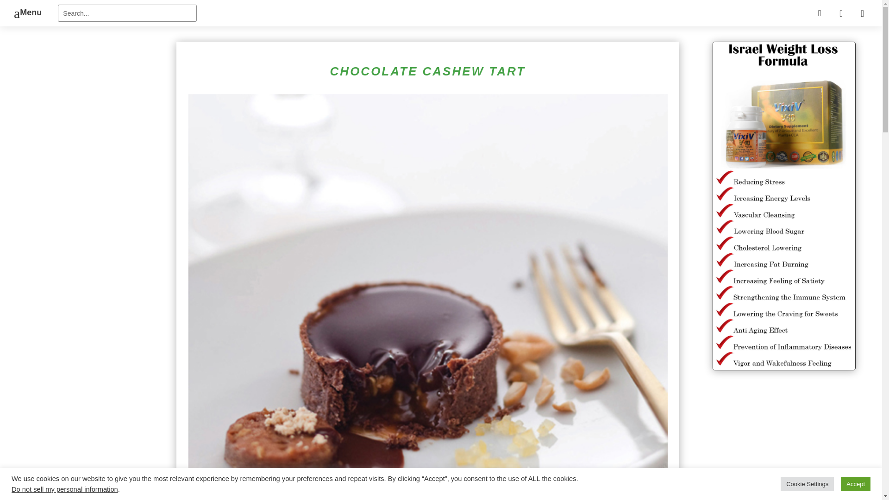 Image resolution: width=889 pixels, height=500 pixels. I want to click on Follow on Facebook, so click(595, 148).